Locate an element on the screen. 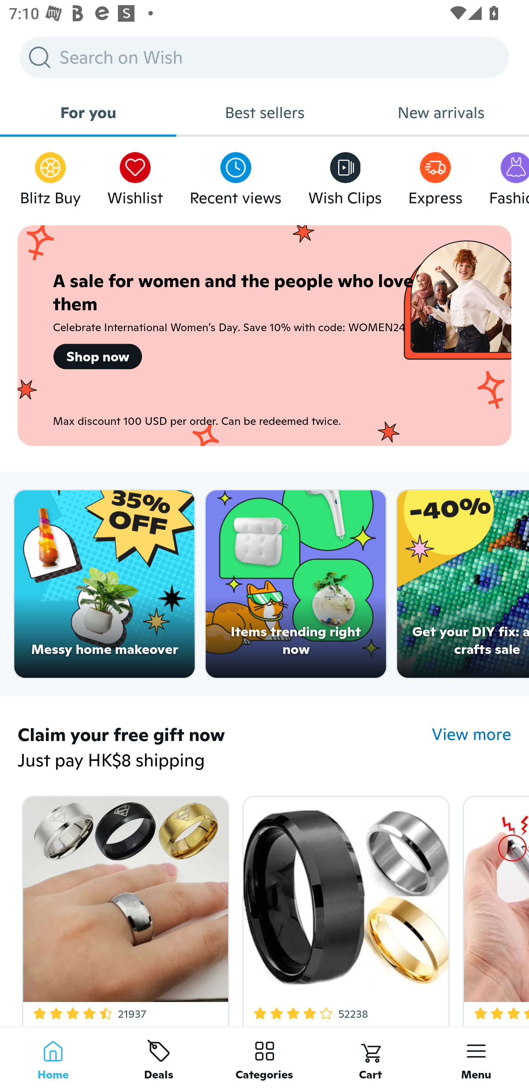 This screenshot has height=1088, width=529. 4.3 Star Rating 21937 Free is located at coordinates (123, 908).